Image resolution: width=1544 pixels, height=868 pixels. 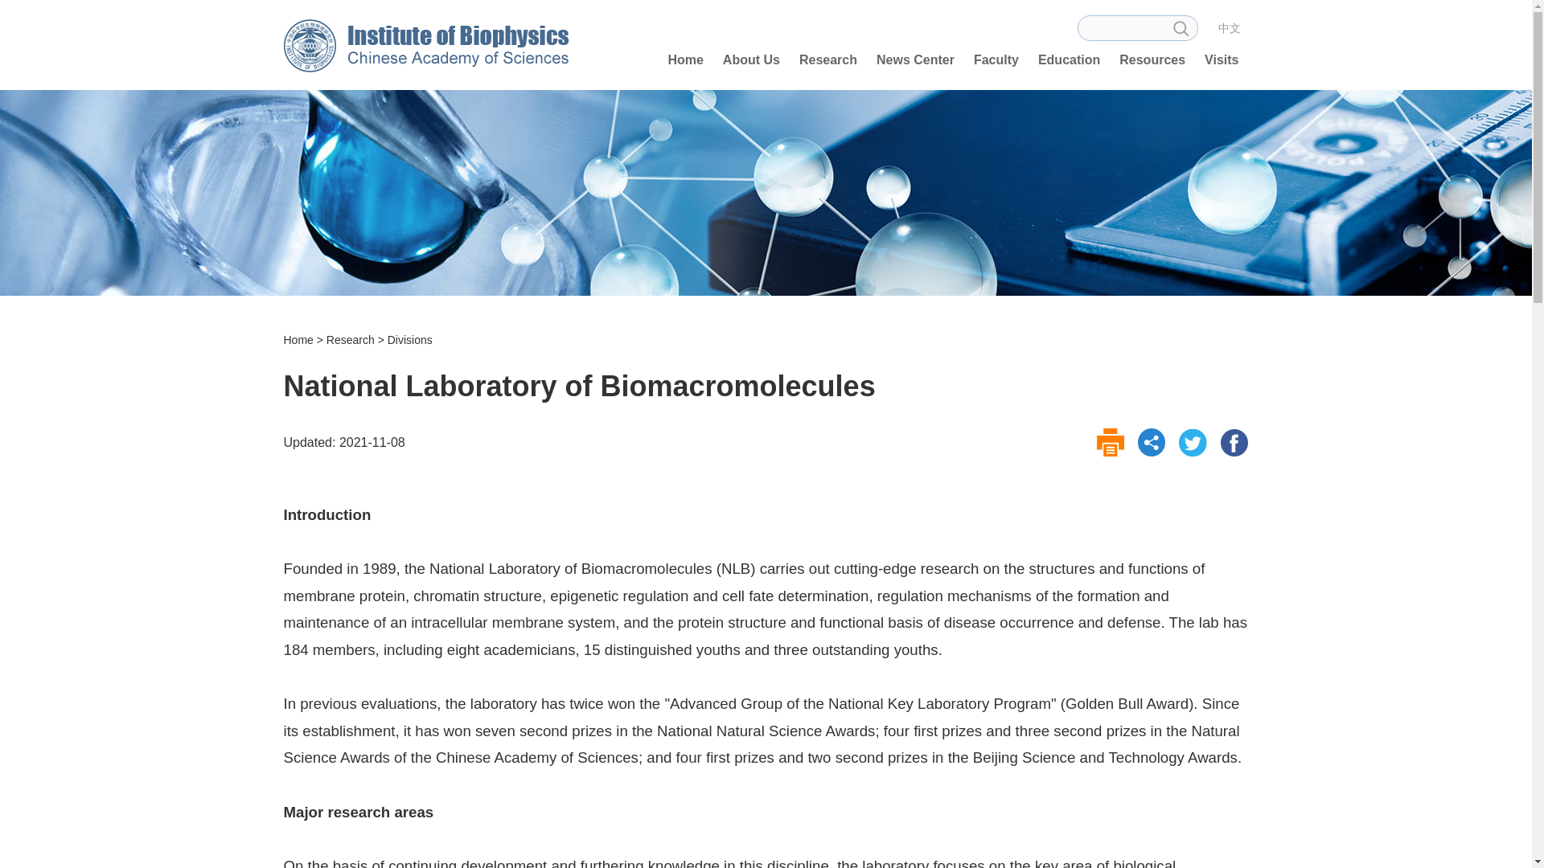 I want to click on Resources, so click(x=1152, y=59).